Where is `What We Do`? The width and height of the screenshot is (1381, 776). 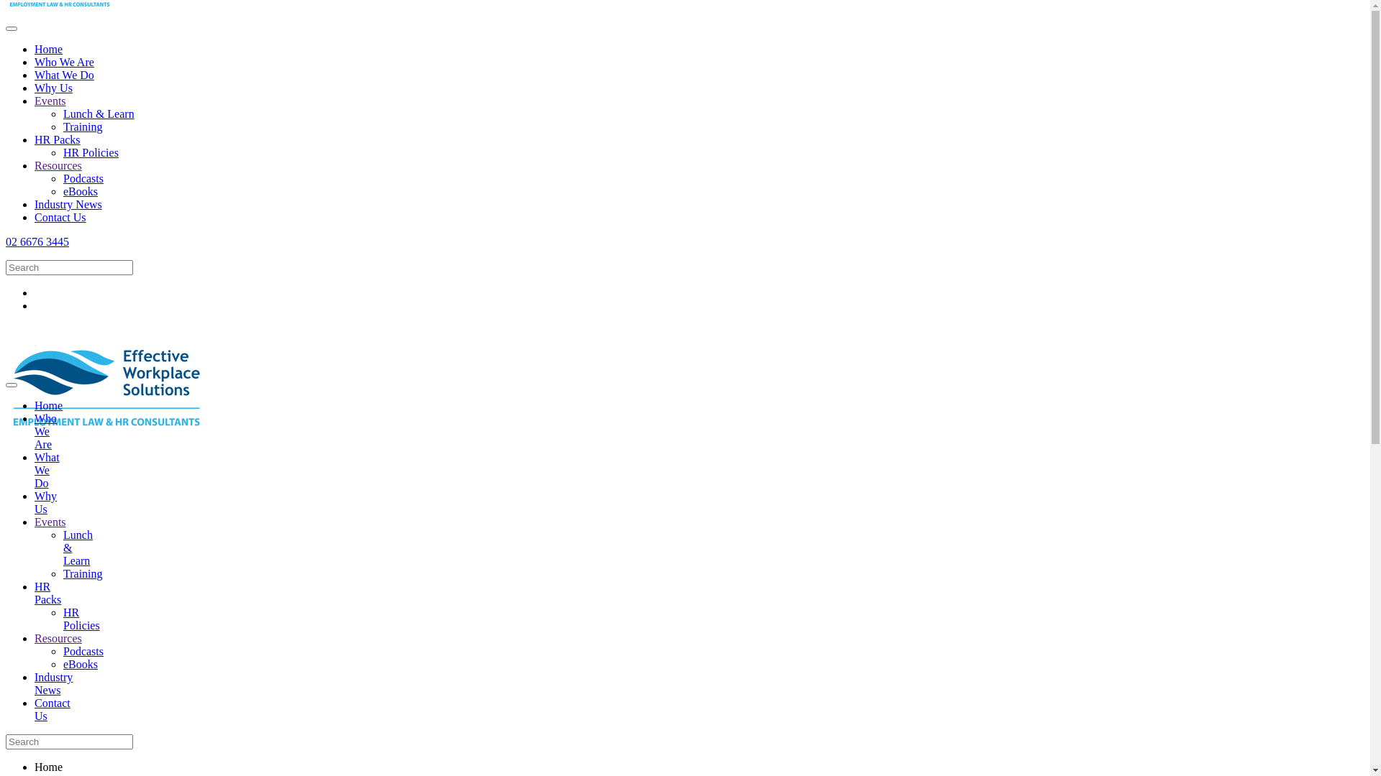
What We Do is located at coordinates (65, 75).